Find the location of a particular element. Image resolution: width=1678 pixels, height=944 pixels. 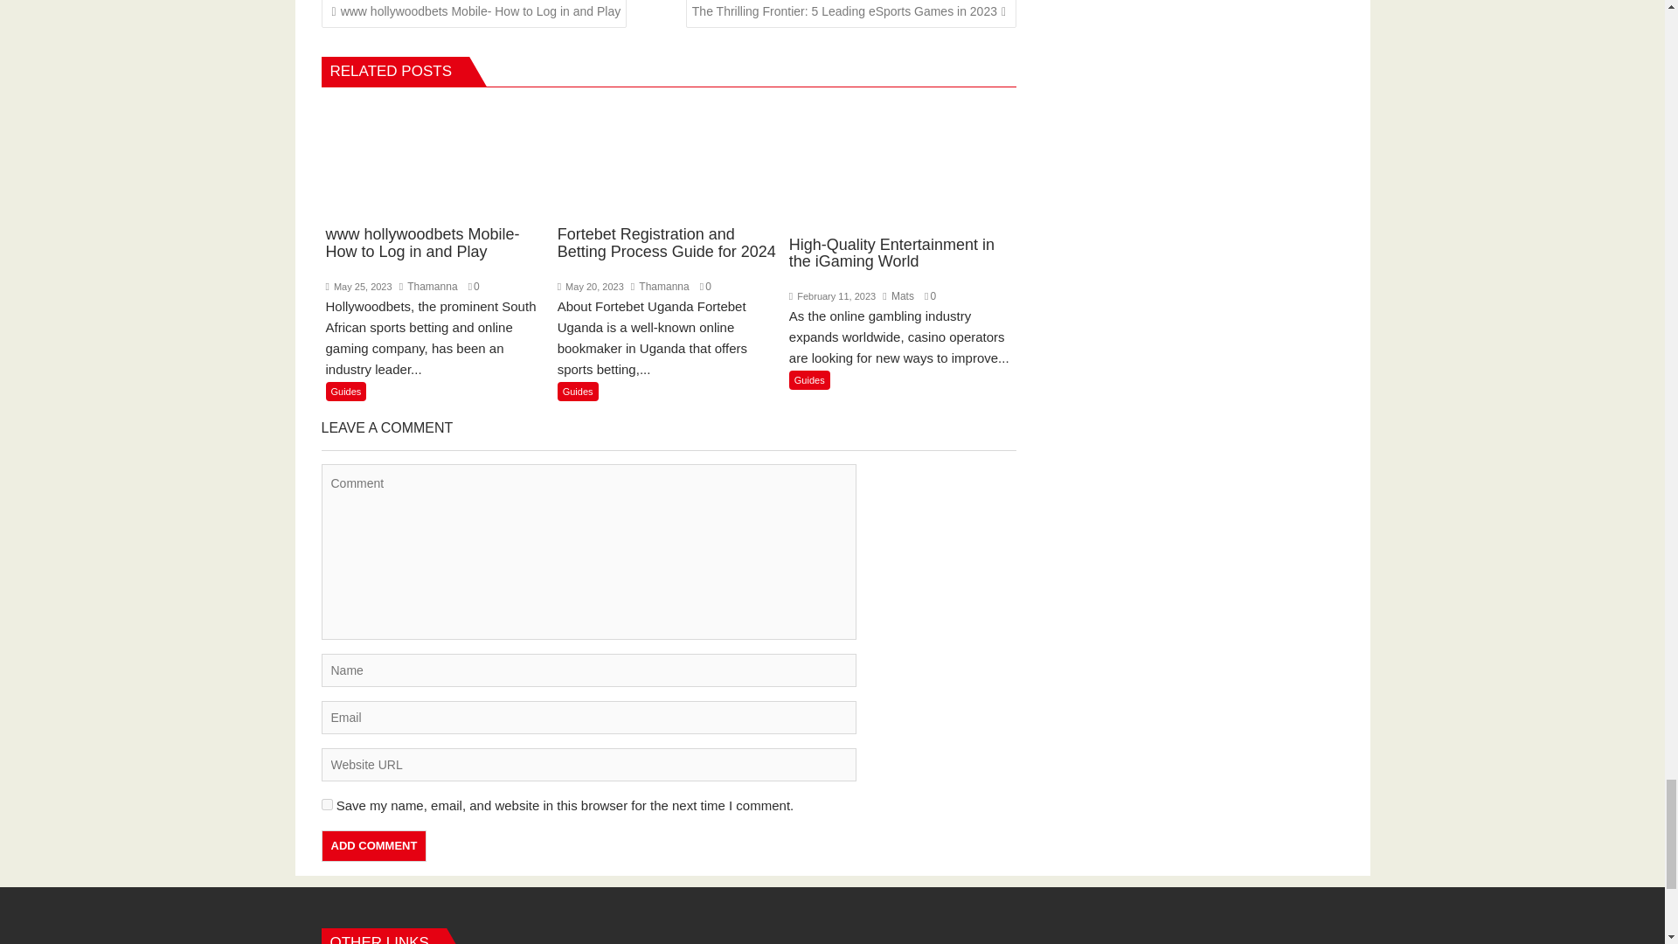

Mats is located at coordinates (898, 295).